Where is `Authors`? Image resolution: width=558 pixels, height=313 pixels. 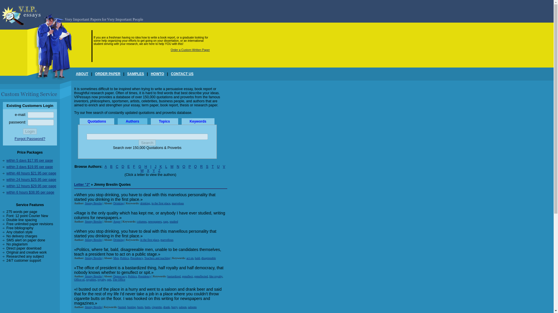
Authors is located at coordinates (133, 121).